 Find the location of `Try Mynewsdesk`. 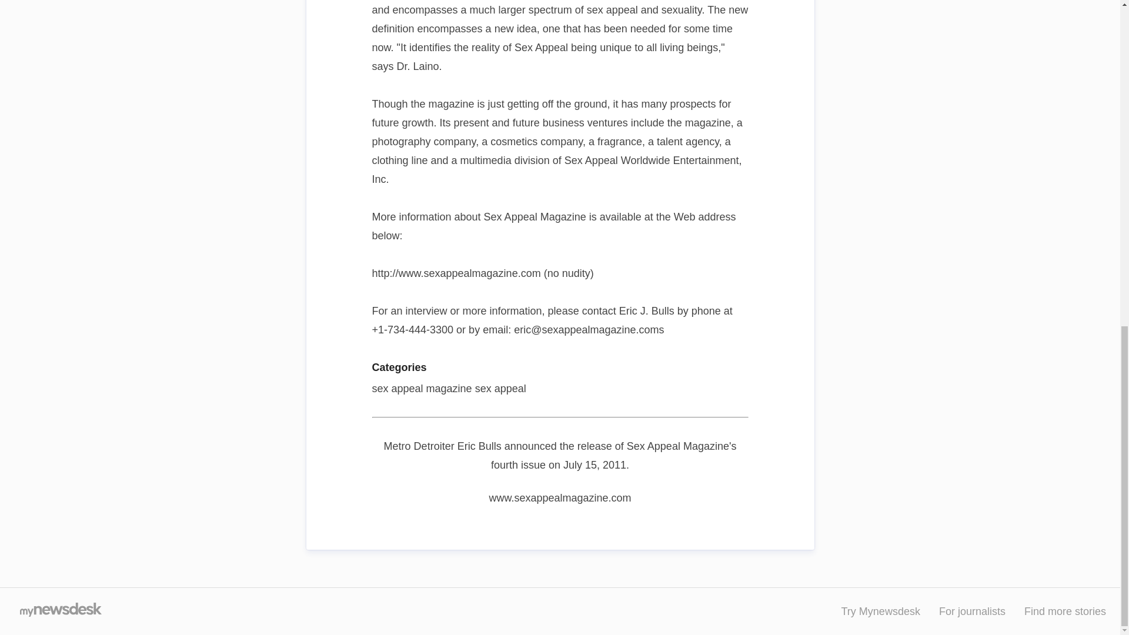

Try Mynewsdesk is located at coordinates (880, 611).